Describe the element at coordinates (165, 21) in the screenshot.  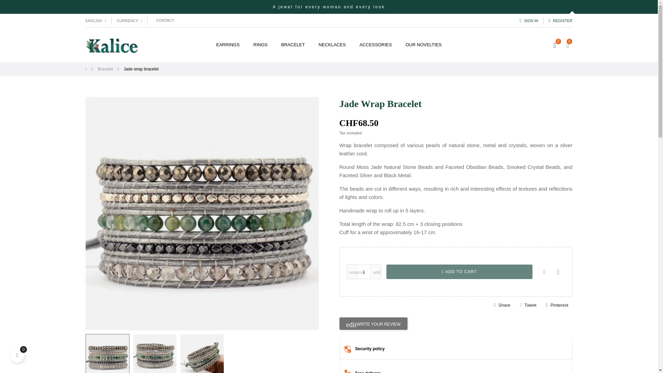
I see `CONTACT` at that location.